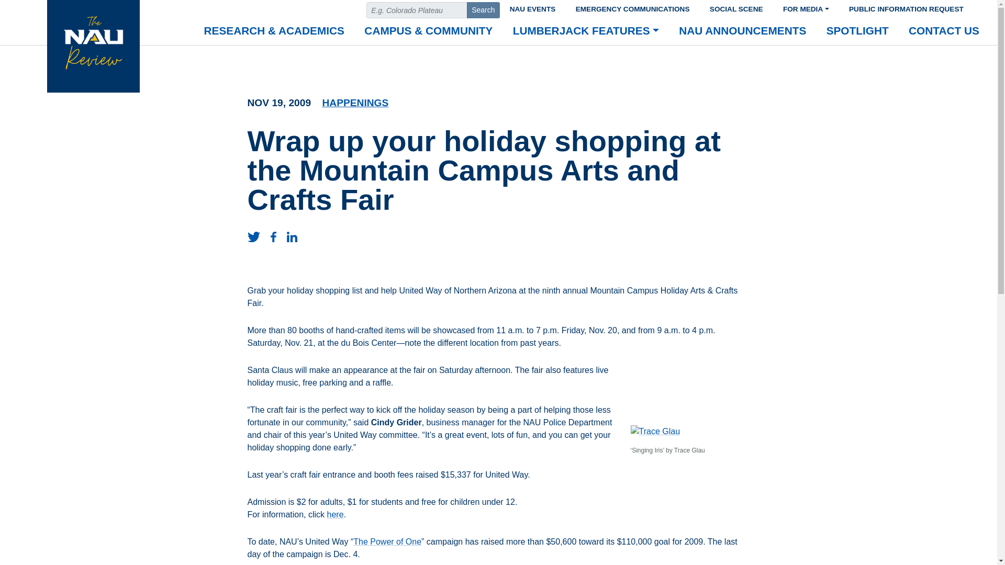  What do you see at coordinates (907, 7) in the screenshot?
I see `Public Information Request` at bounding box center [907, 7].